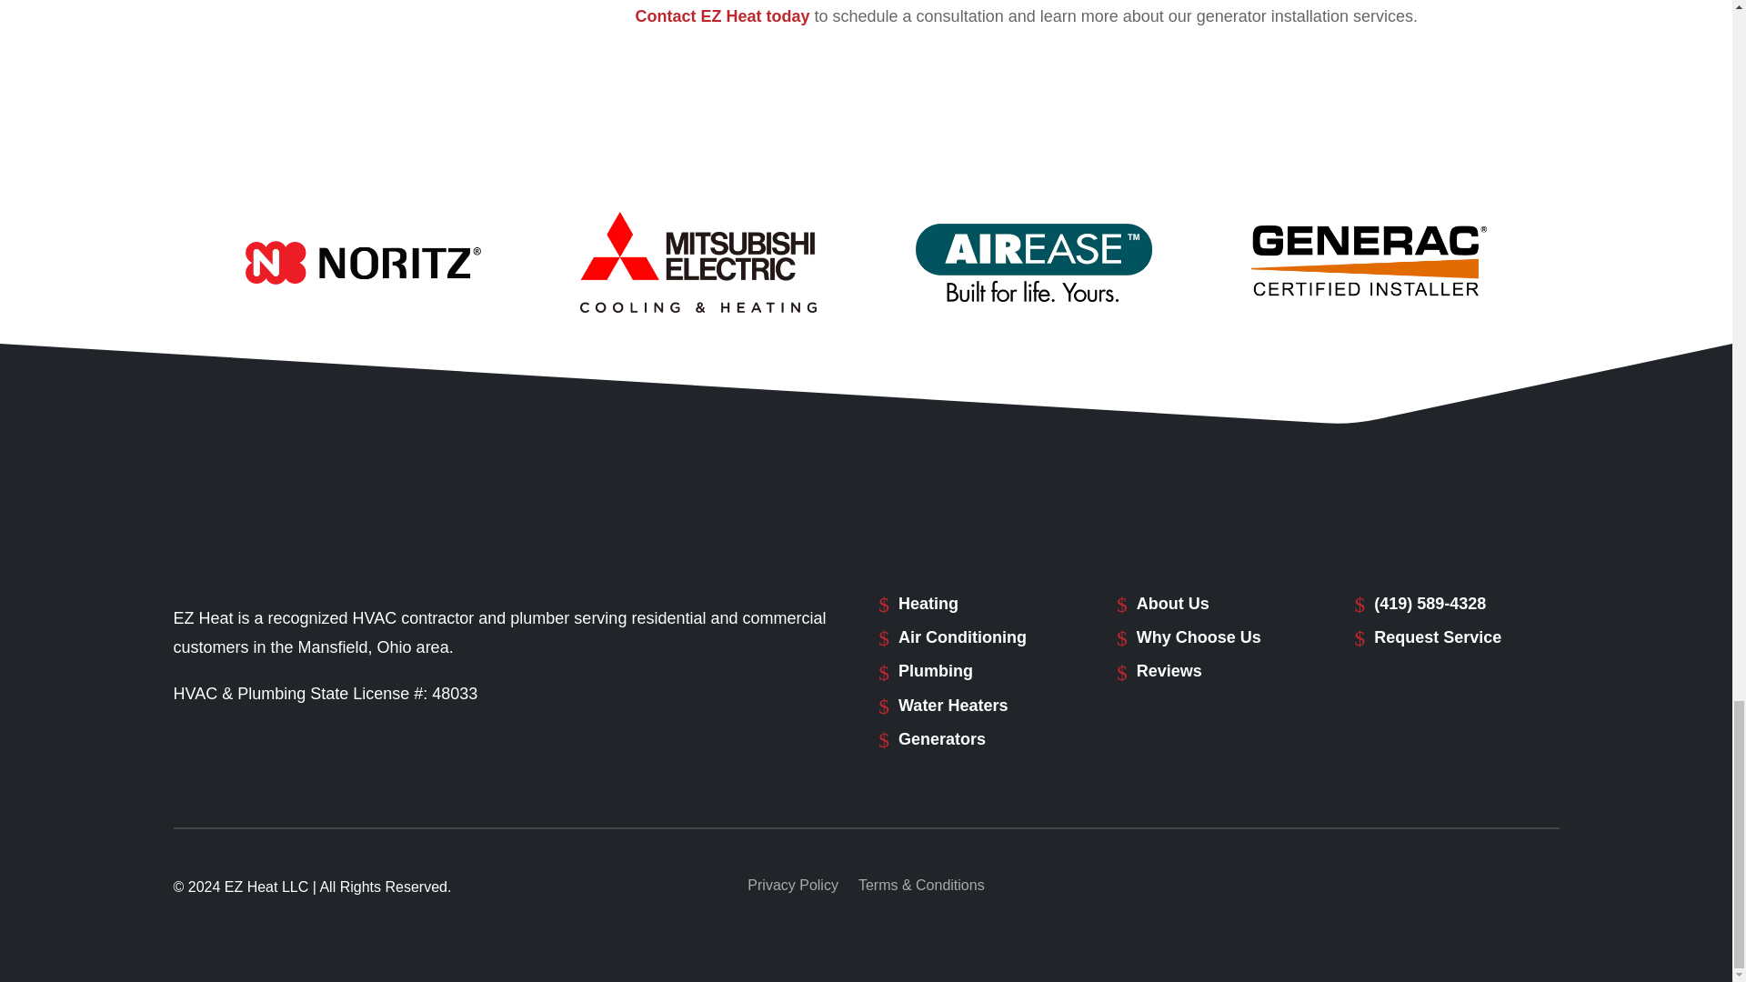 The width and height of the screenshot is (1746, 982). What do you see at coordinates (928, 604) in the screenshot?
I see `Heating` at bounding box center [928, 604].